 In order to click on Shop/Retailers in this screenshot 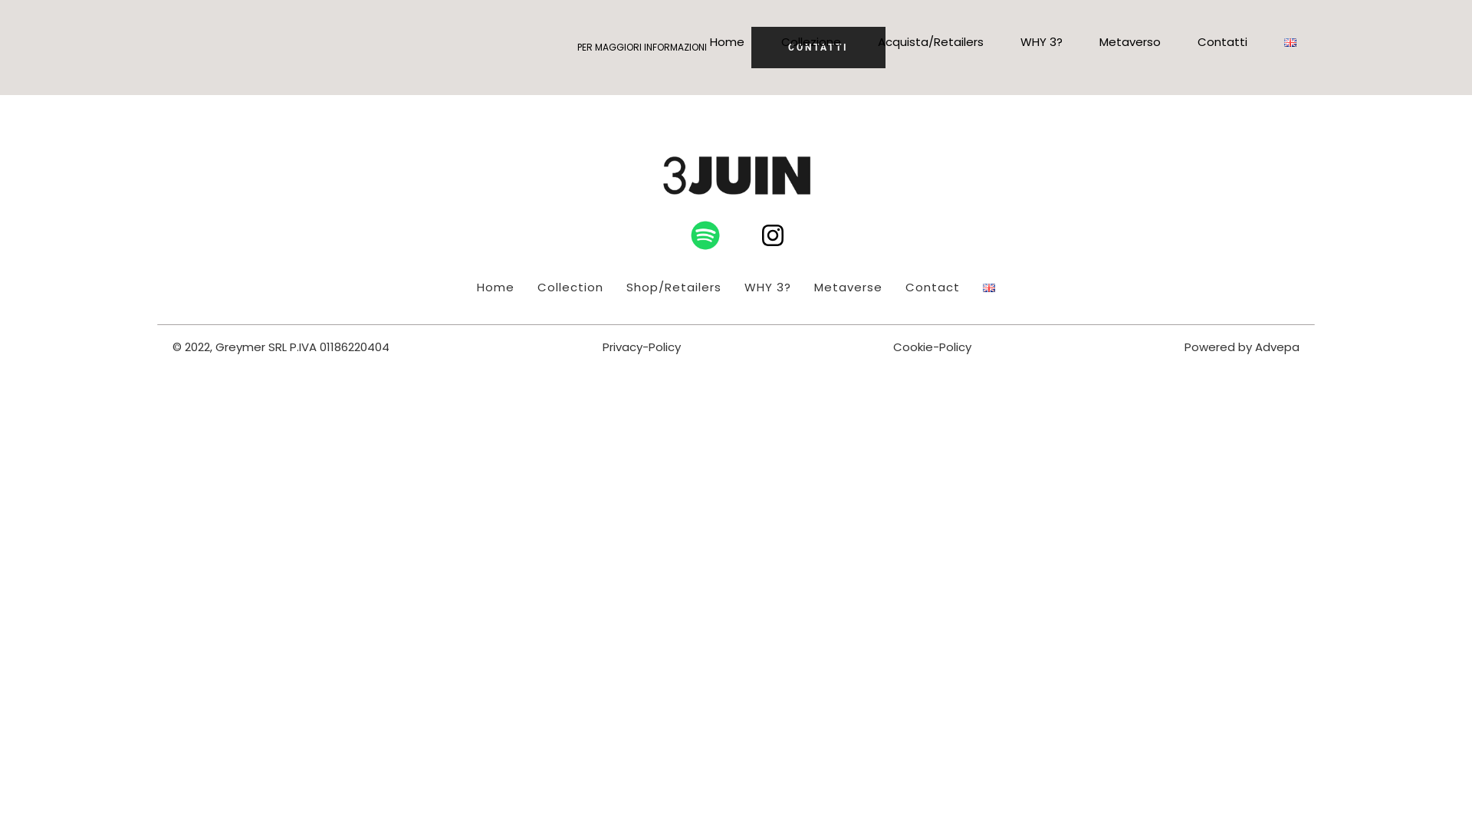, I will do `click(674, 287)`.